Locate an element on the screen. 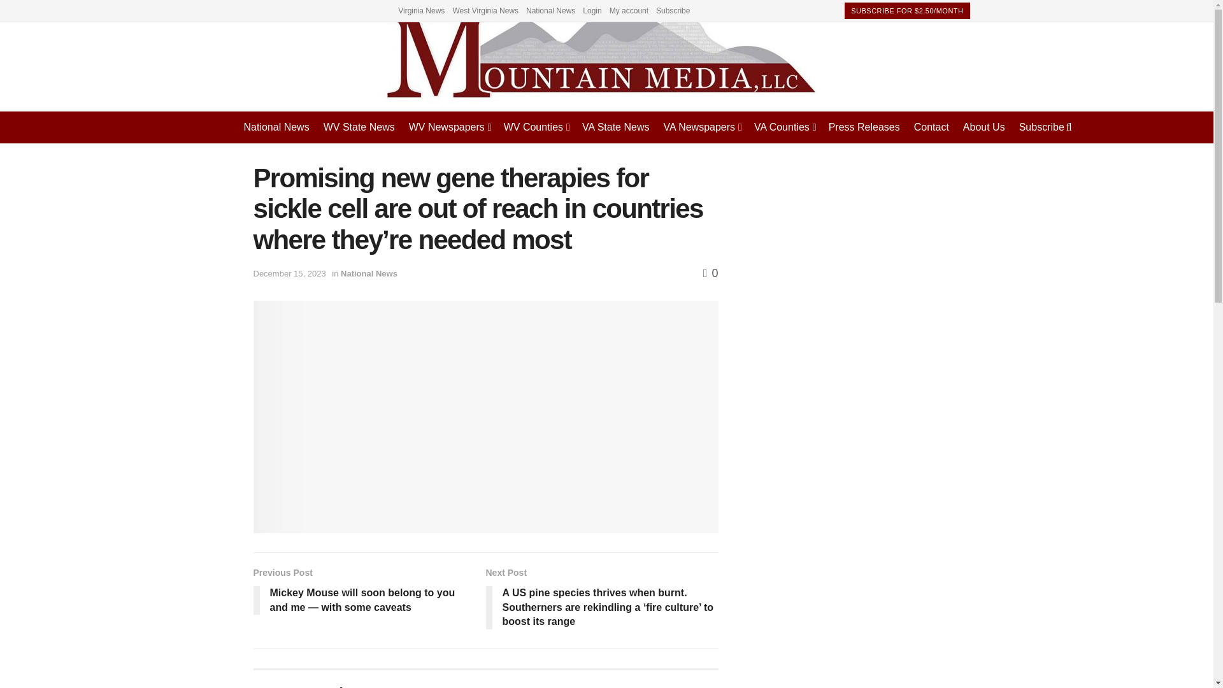  National News is located at coordinates (550, 10).